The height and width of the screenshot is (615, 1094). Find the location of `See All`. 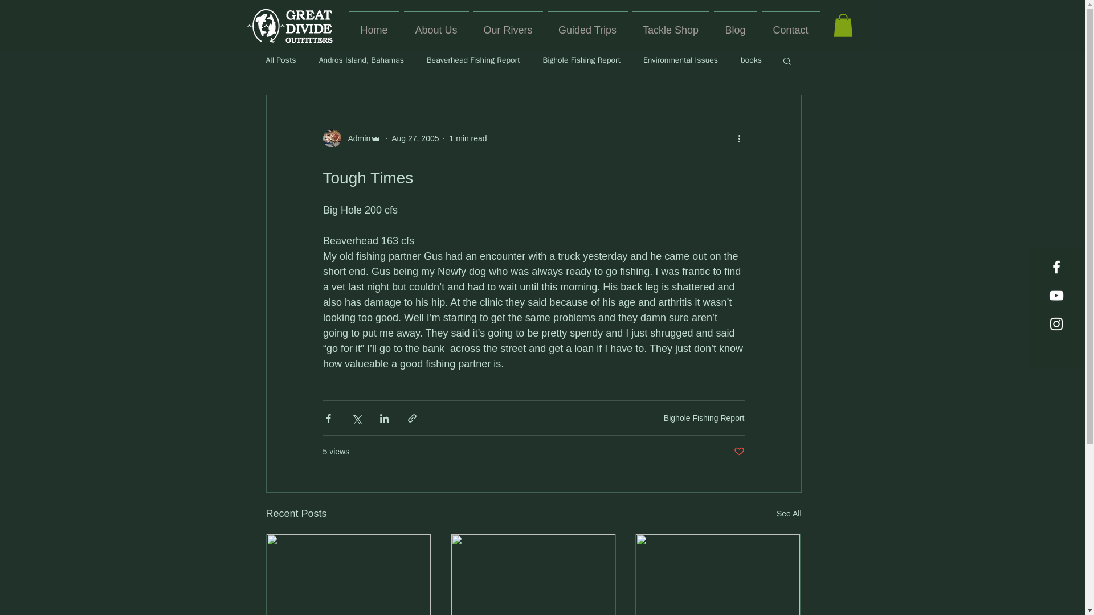

See All is located at coordinates (789, 514).